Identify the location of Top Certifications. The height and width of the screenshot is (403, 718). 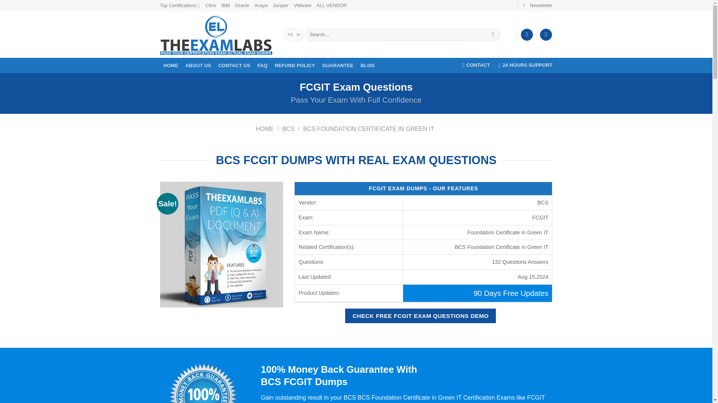
(180, 6).